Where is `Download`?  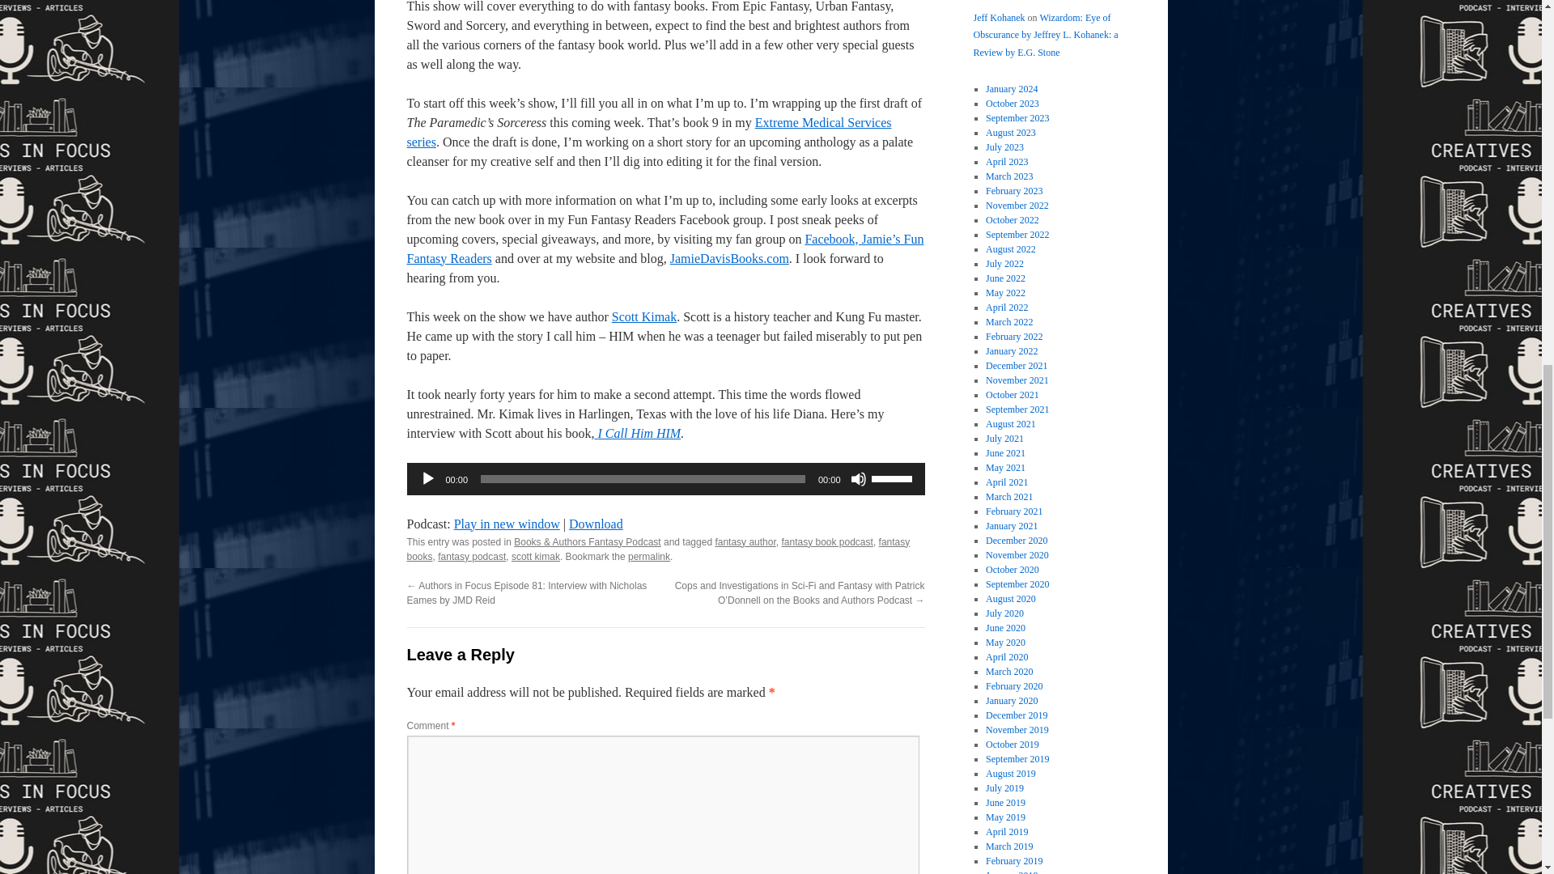 Download is located at coordinates (596, 524).